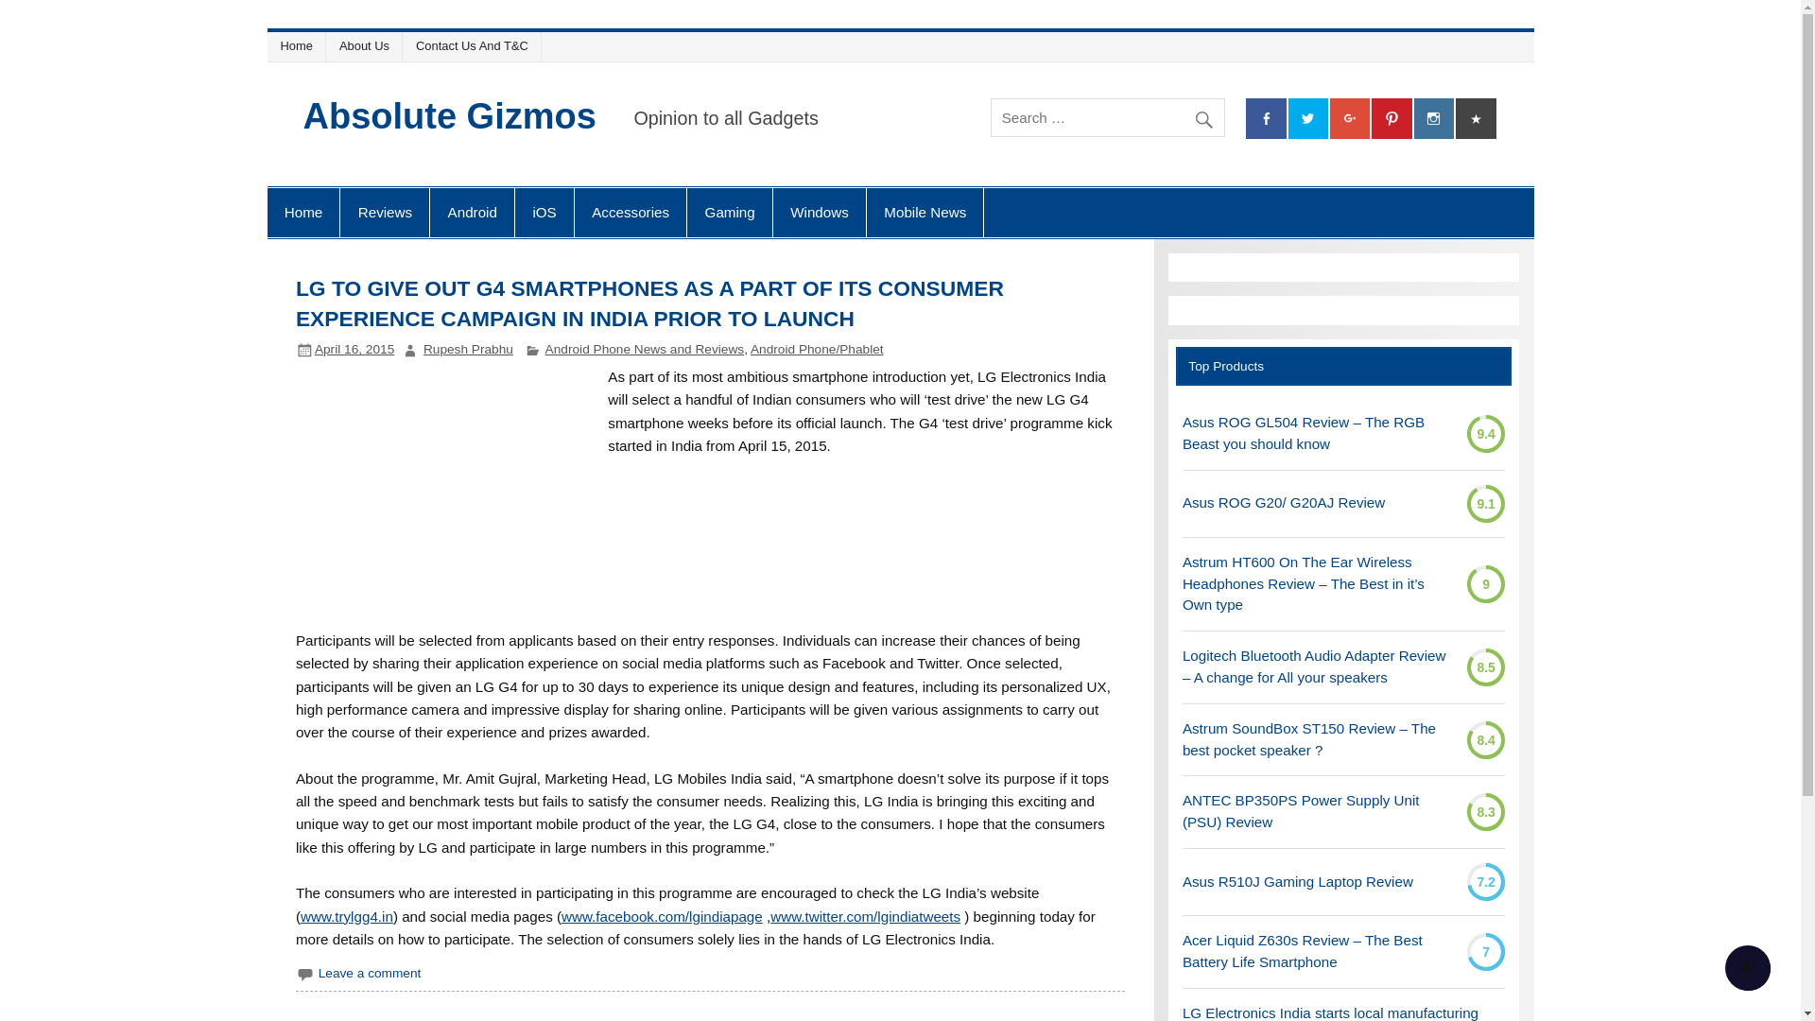 The height and width of the screenshot is (1021, 1815). I want to click on Android, so click(472, 212).